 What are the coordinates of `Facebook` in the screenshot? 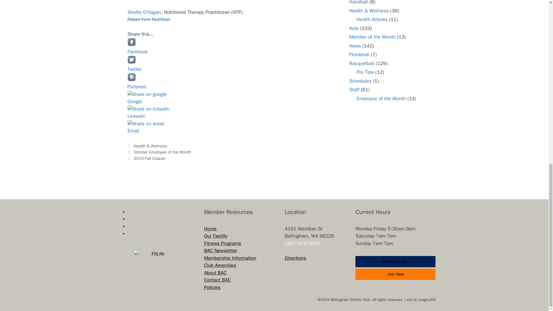 It's located at (148, 52).